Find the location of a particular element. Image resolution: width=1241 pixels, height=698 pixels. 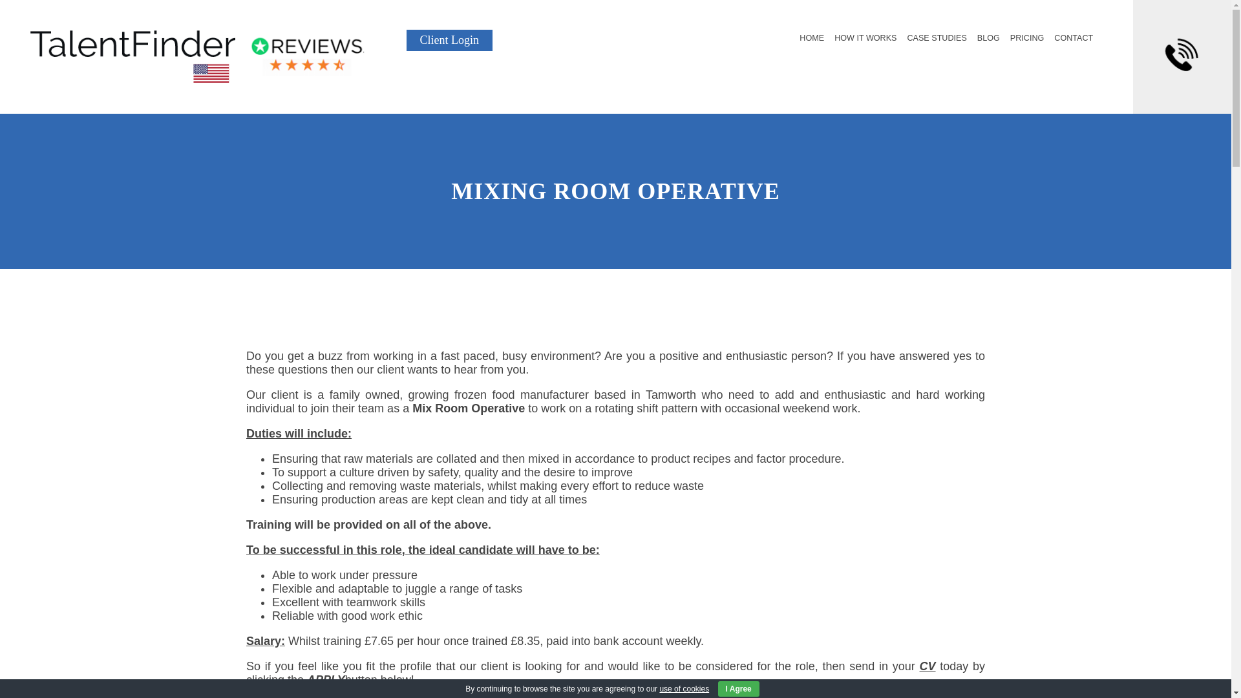

I Agree is located at coordinates (737, 689).